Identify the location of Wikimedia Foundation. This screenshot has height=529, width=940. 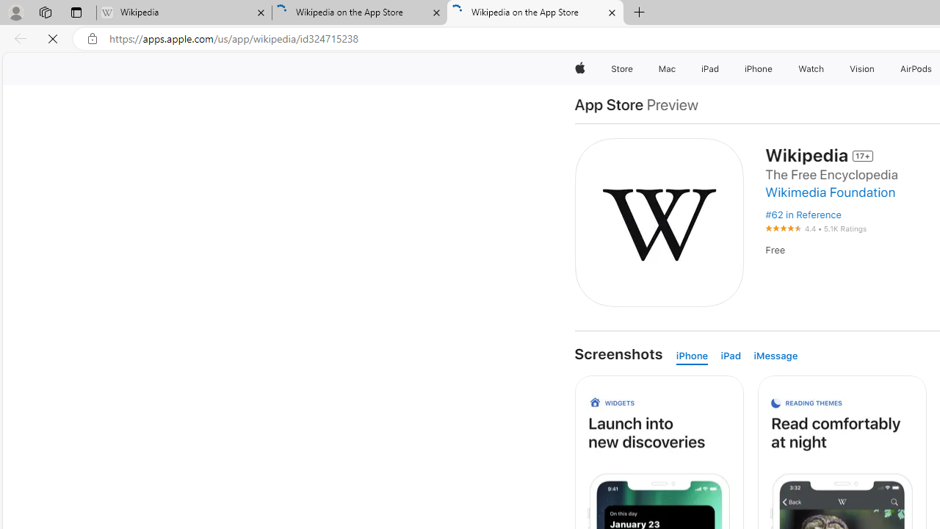
(834, 192).